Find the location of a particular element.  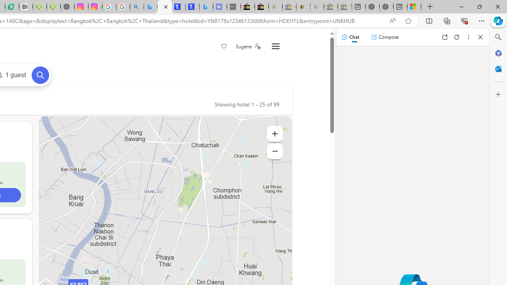

Chat is located at coordinates (350, 37).